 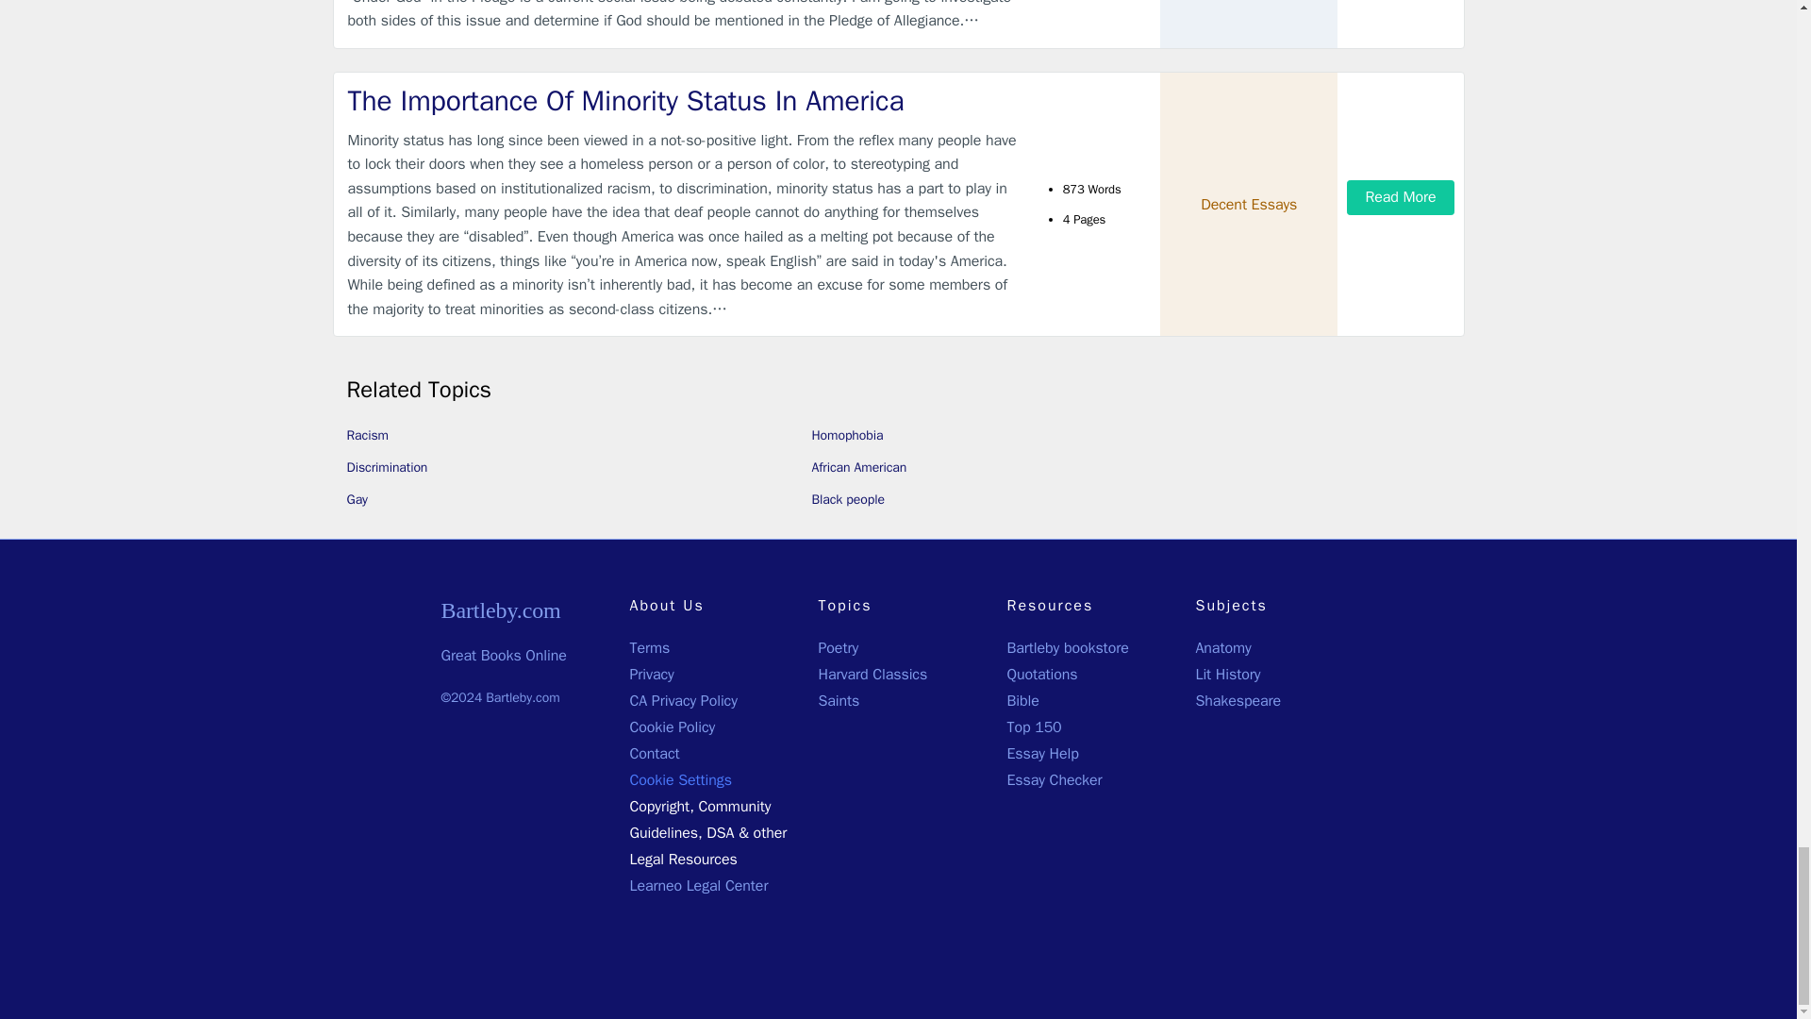 What do you see at coordinates (357, 498) in the screenshot?
I see `Gay` at bounding box center [357, 498].